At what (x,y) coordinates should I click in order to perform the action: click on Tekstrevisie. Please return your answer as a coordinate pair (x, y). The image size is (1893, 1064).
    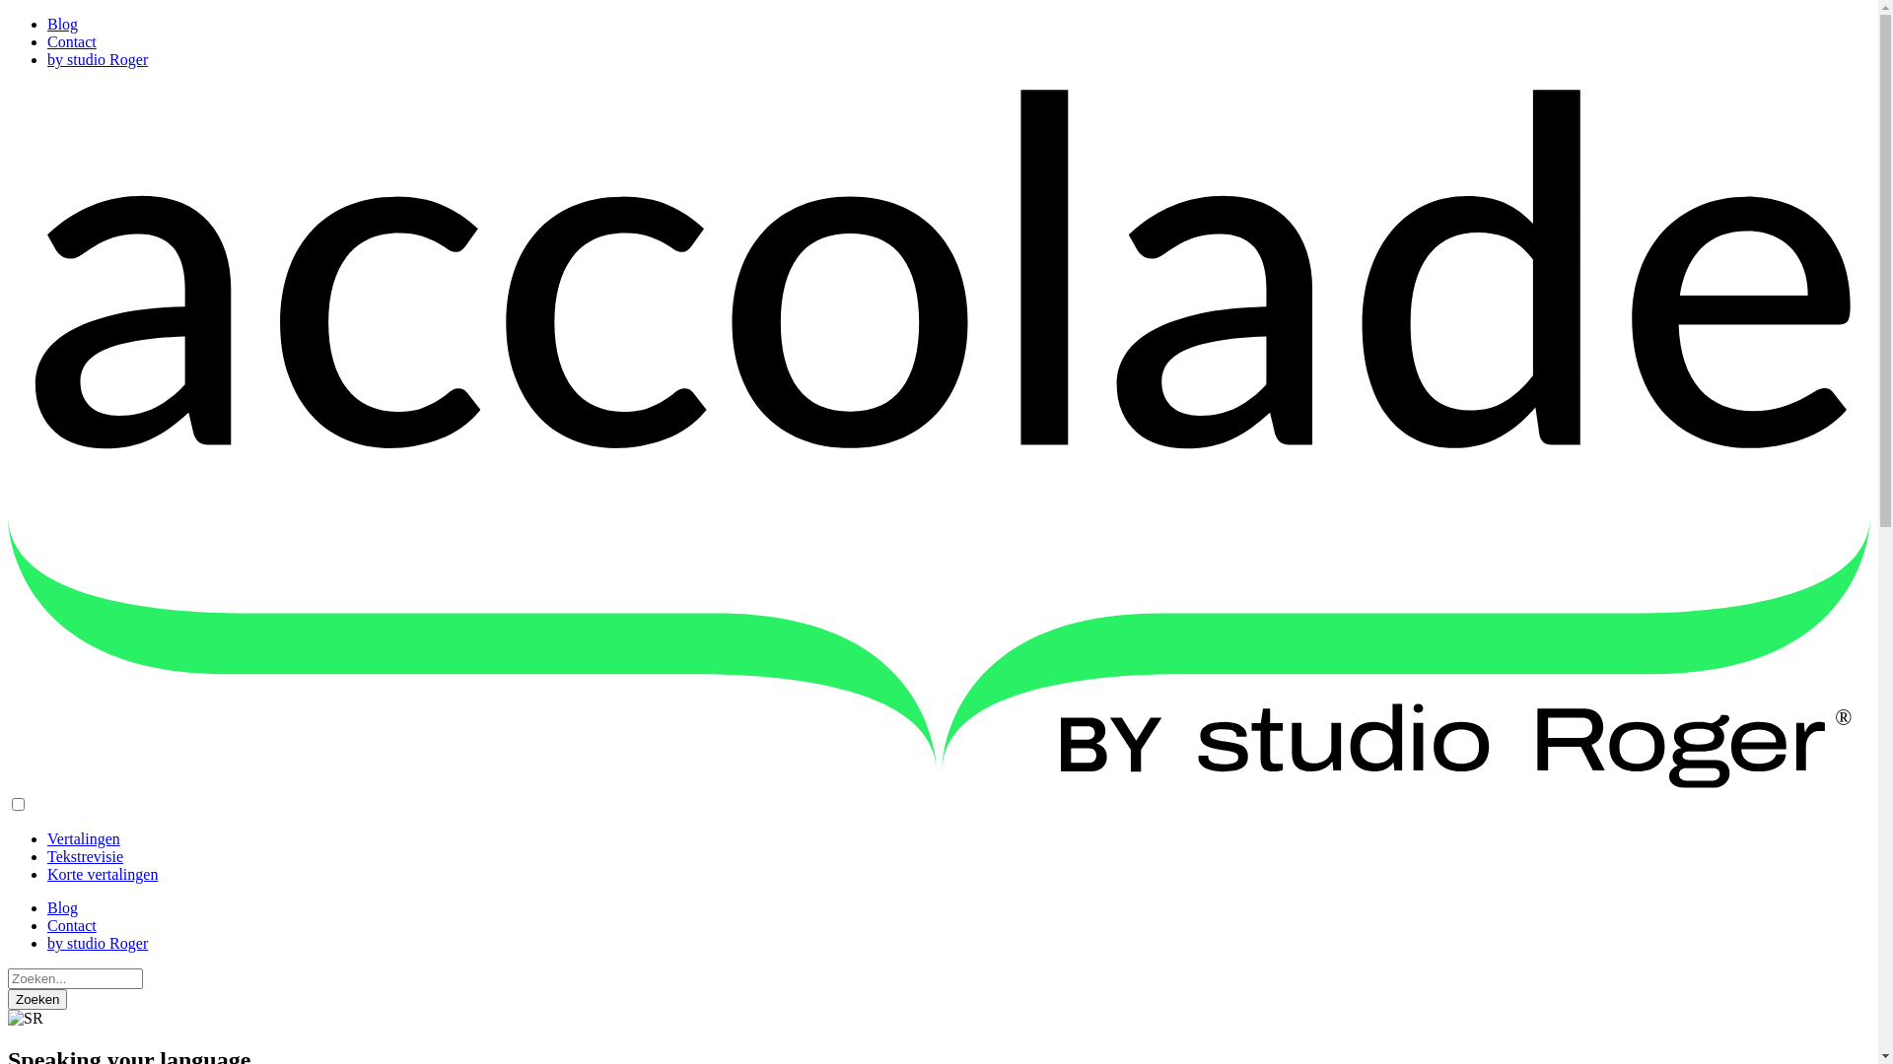
    Looking at the image, I should click on (85, 857).